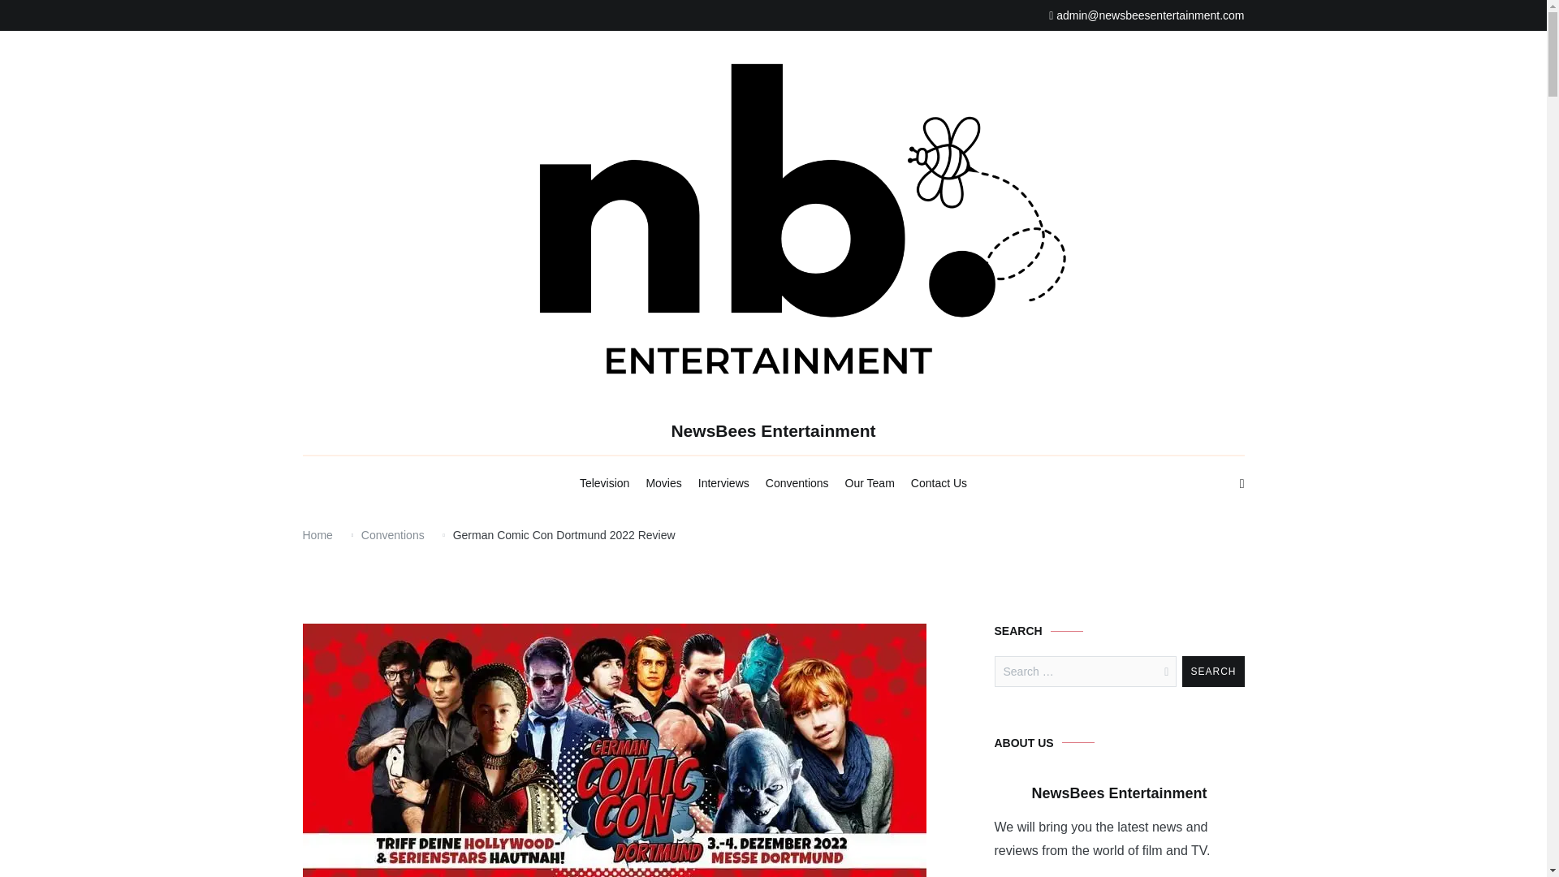 This screenshot has height=877, width=1559. Describe the element at coordinates (604, 484) in the screenshot. I see `Television` at that location.